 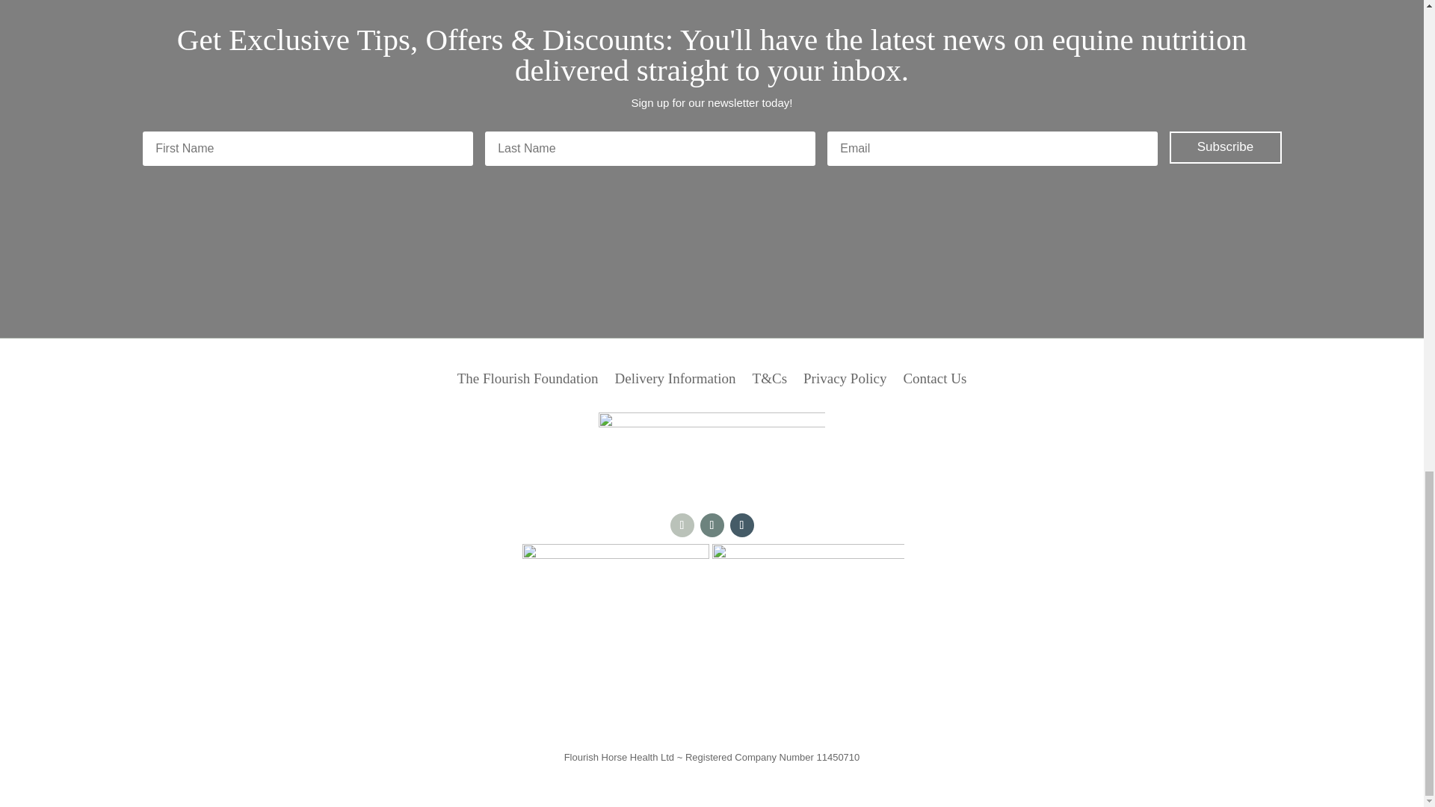 I want to click on Delivery Information, so click(x=676, y=381).